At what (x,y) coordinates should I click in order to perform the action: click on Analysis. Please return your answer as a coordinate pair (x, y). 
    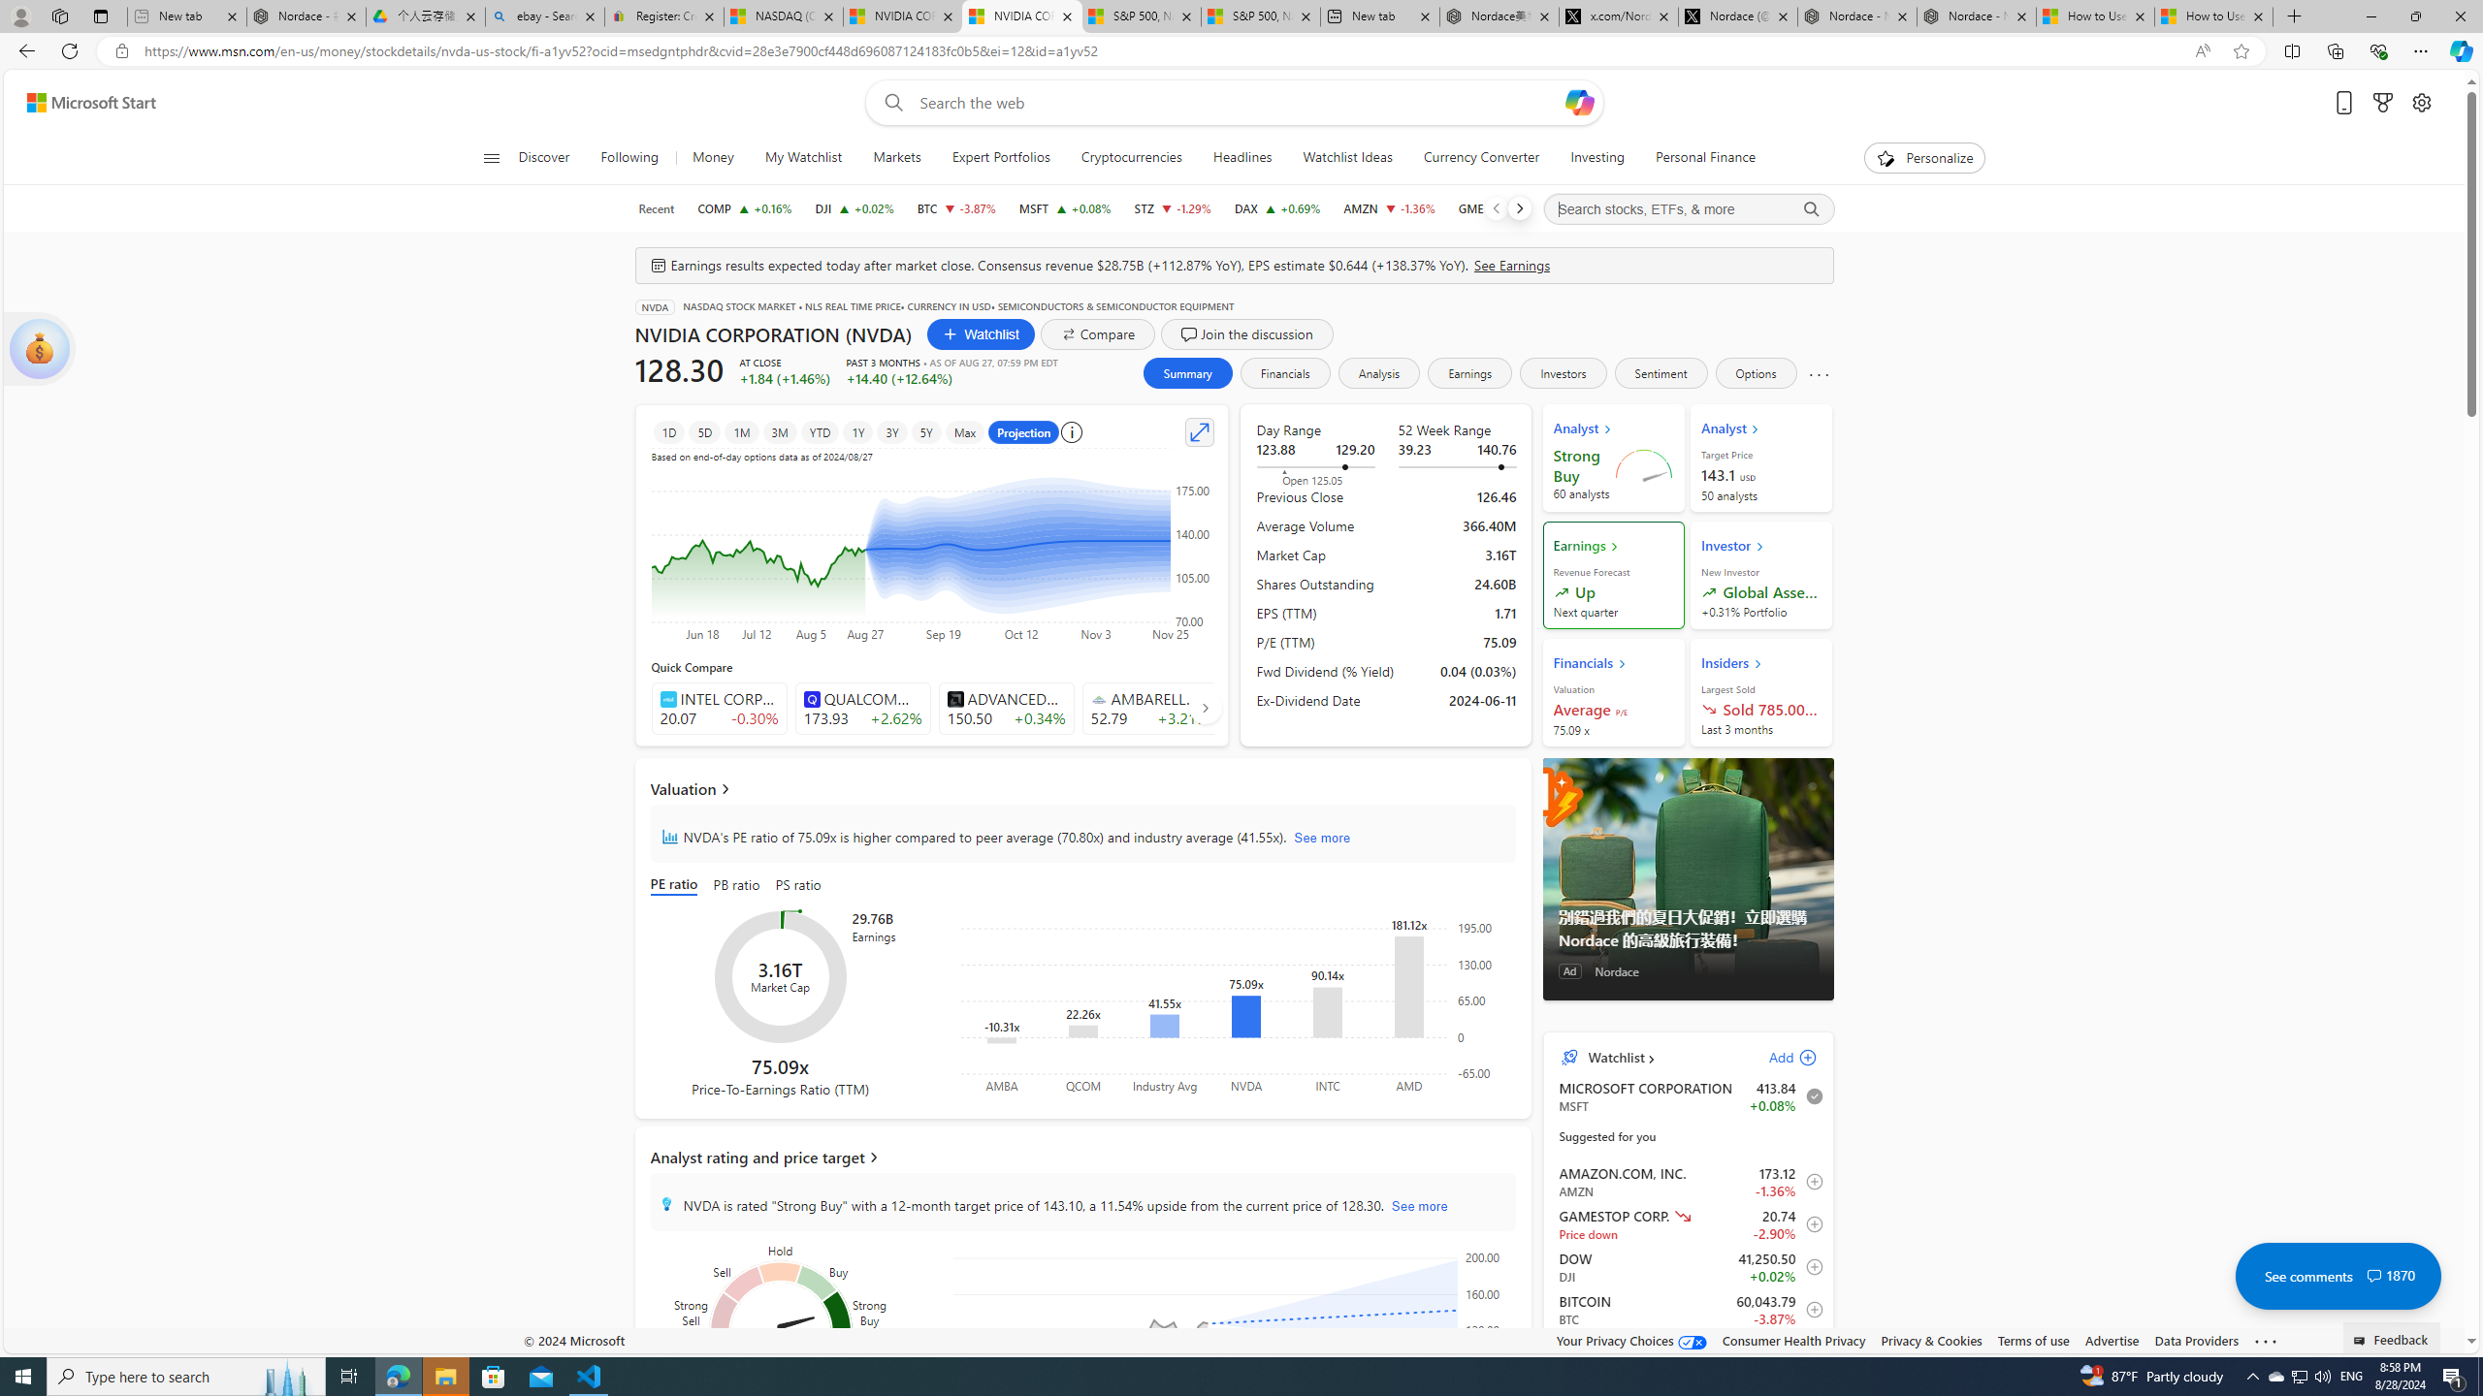
    Looking at the image, I should click on (1379, 372).